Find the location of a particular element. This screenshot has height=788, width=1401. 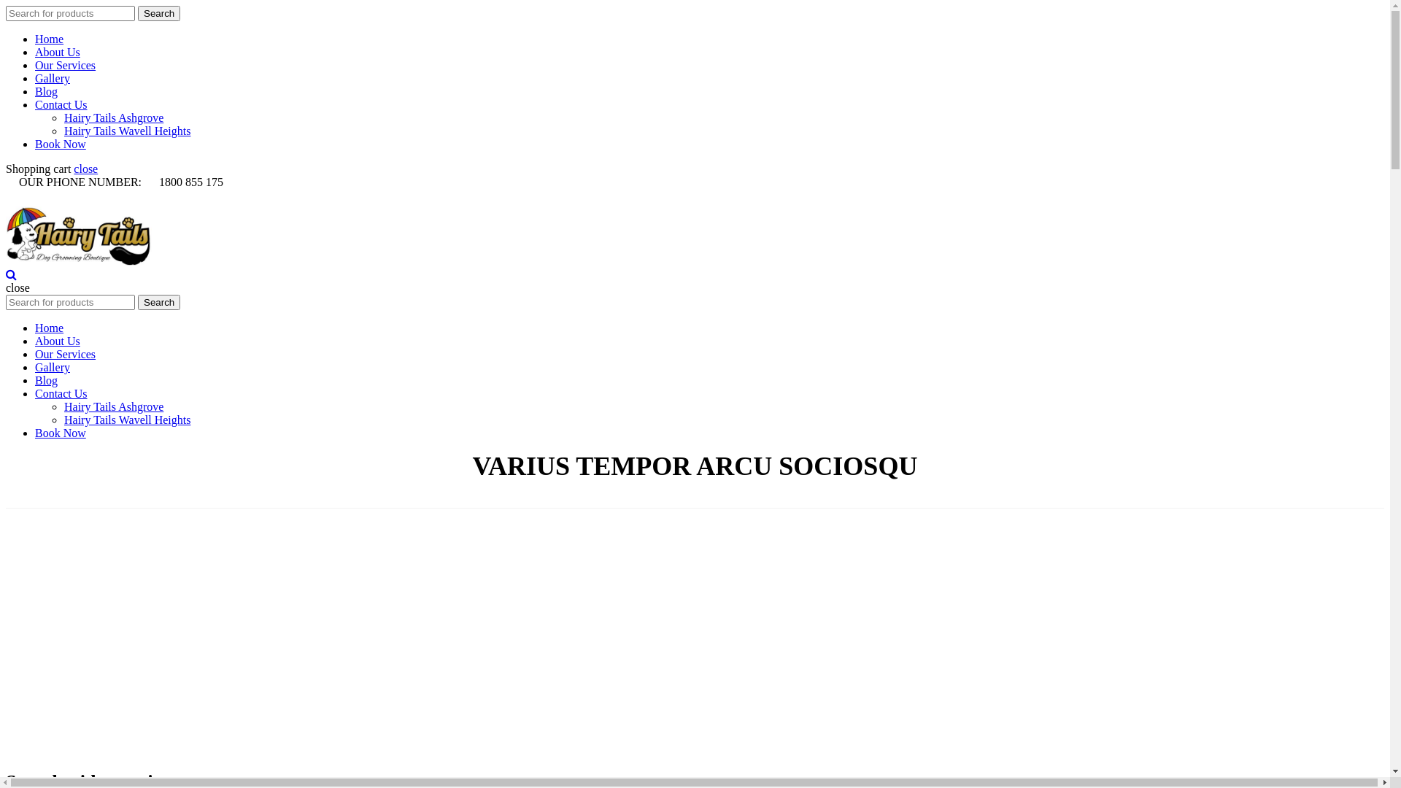

Hairy Tails Ashgrove is located at coordinates (114, 407).